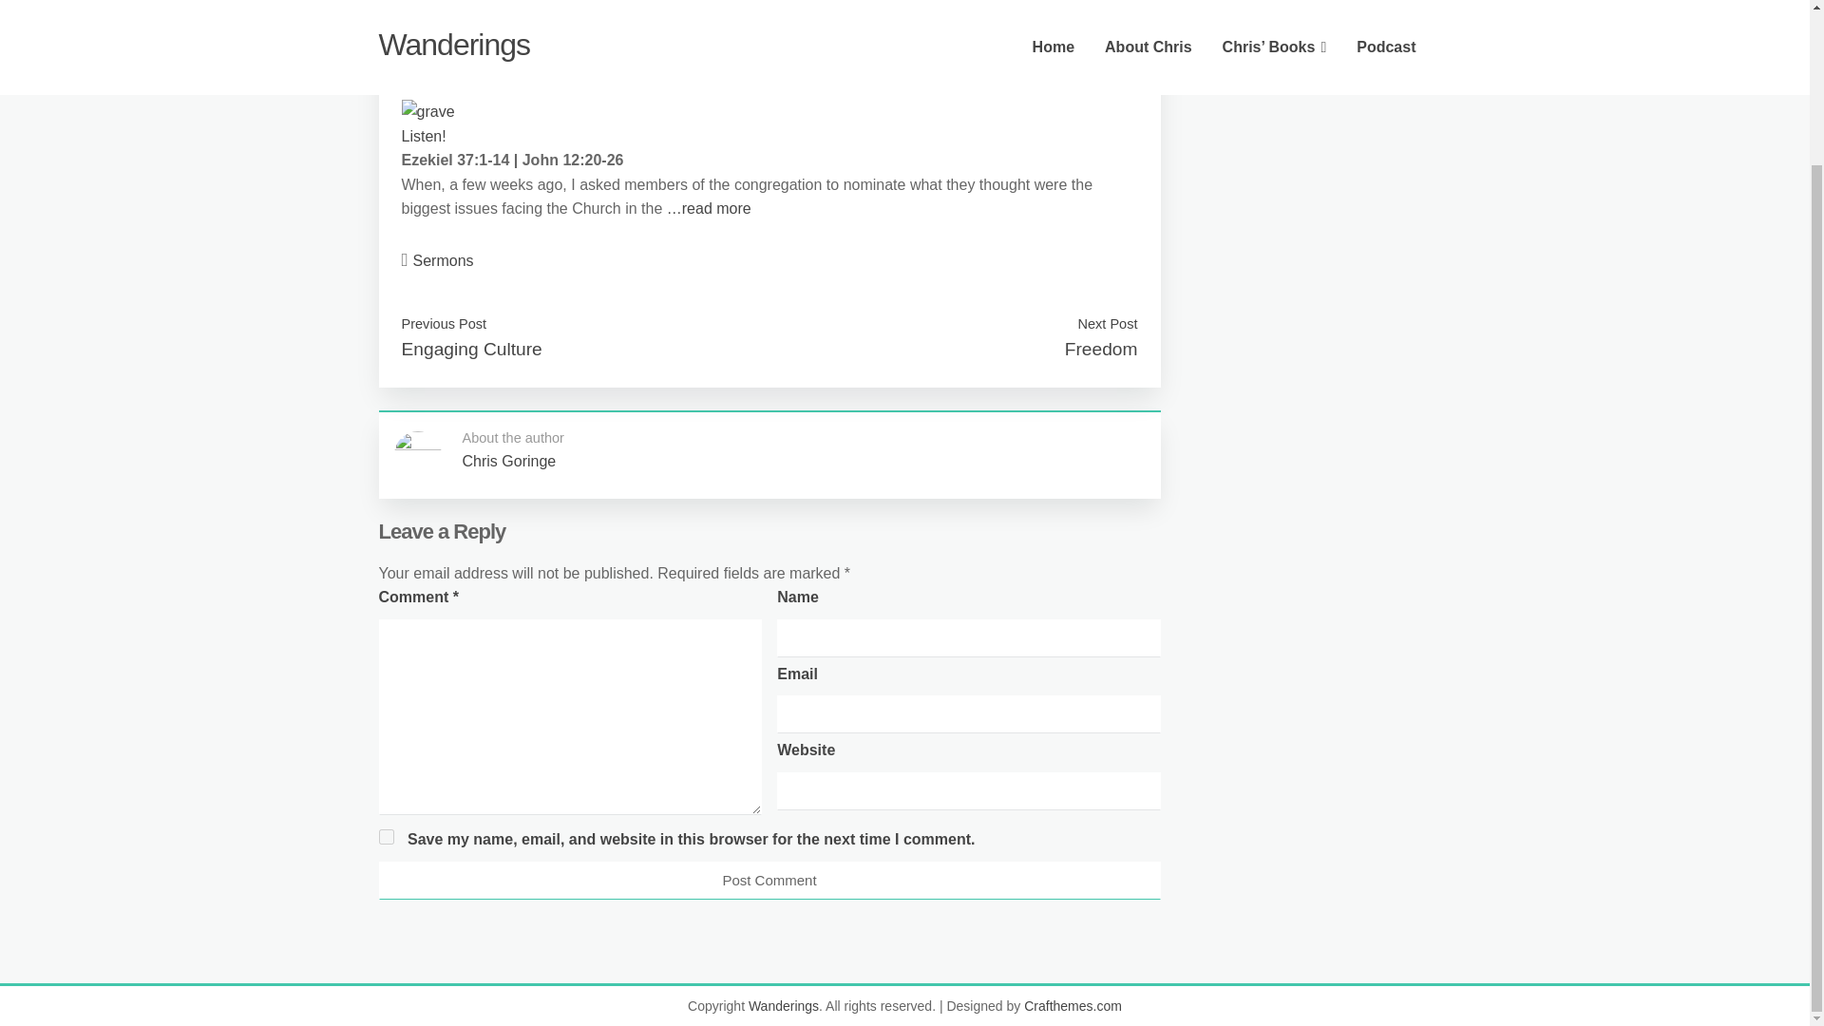  Describe the element at coordinates (508, 461) in the screenshot. I see `Chris Goringe` at that location.